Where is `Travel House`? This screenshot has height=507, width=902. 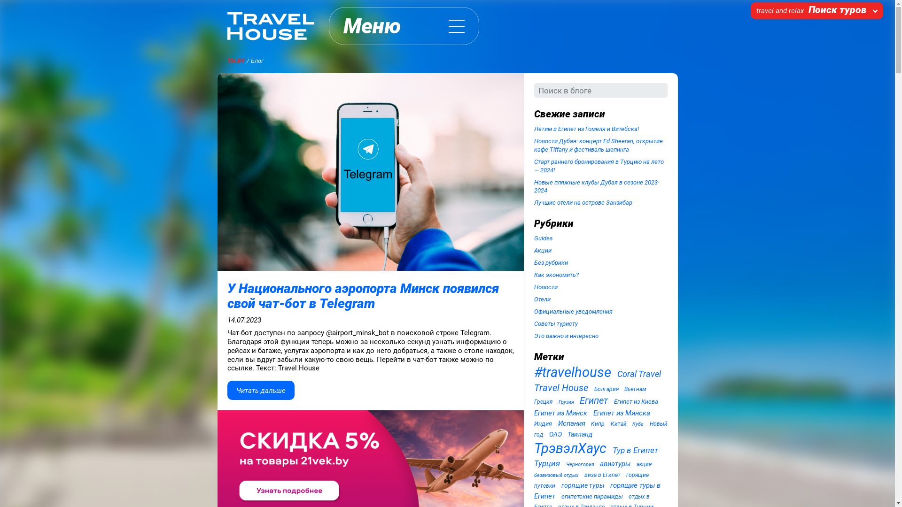
Travel House is located at coordinates (561, 388).